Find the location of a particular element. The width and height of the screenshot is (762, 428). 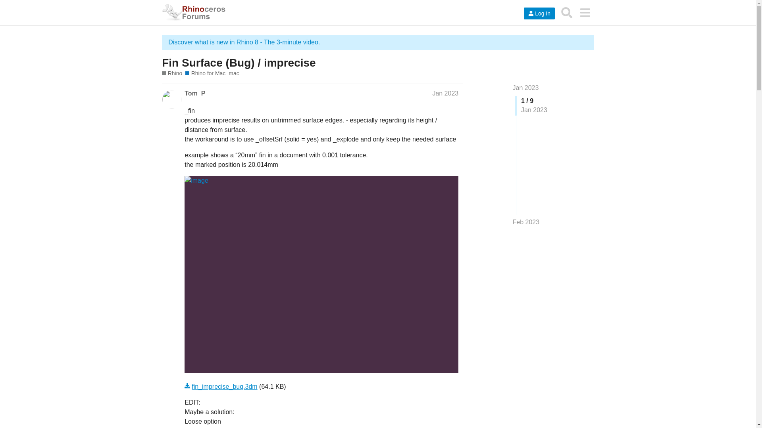

Discover what is new in Rhino 8 - The 3-minute video. is located at coordinates (244, 42).